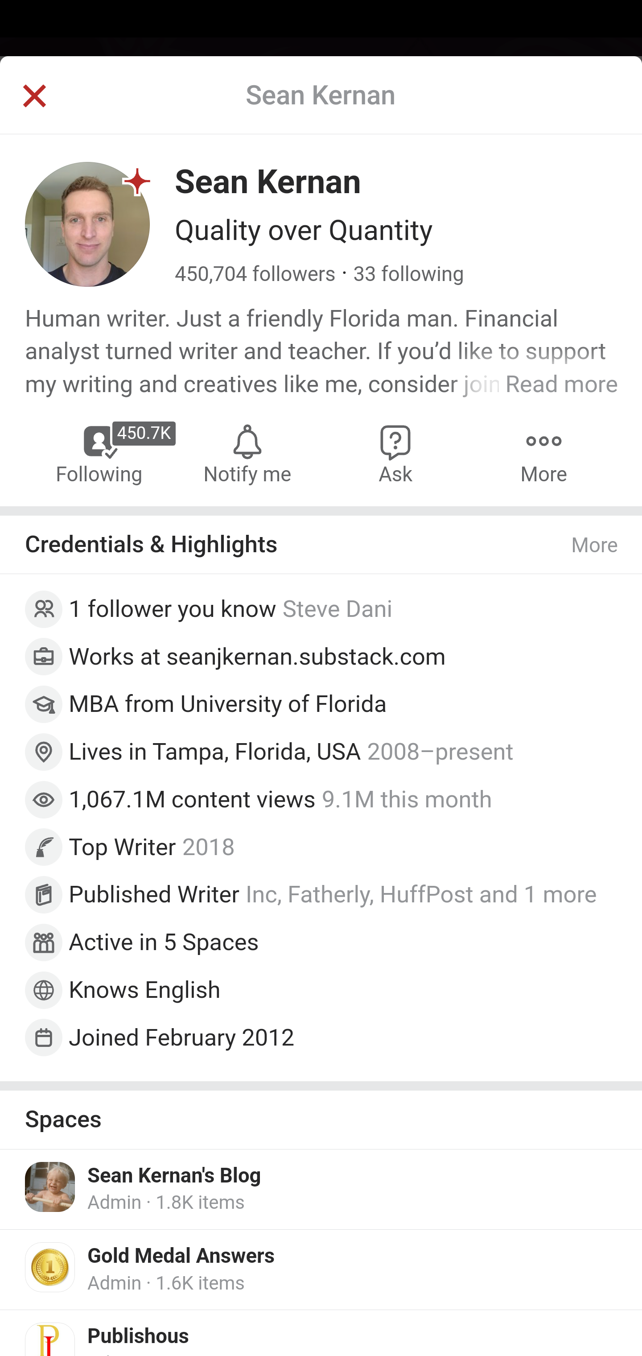  I want to click on Icon for Gold Medal Answers, so click(51, 1266).